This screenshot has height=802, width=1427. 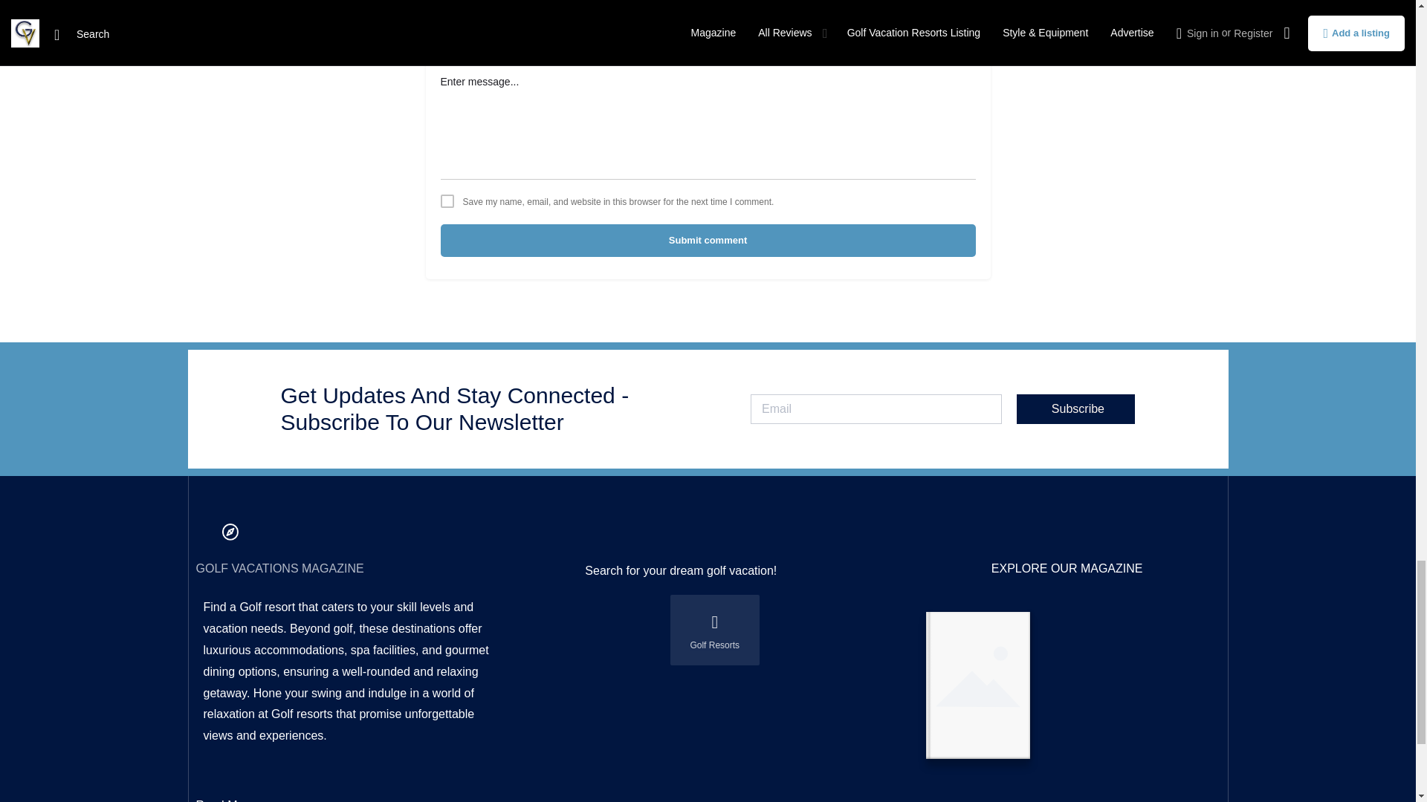 I want to click on Golf Resorts, so click(x=715, y=630).